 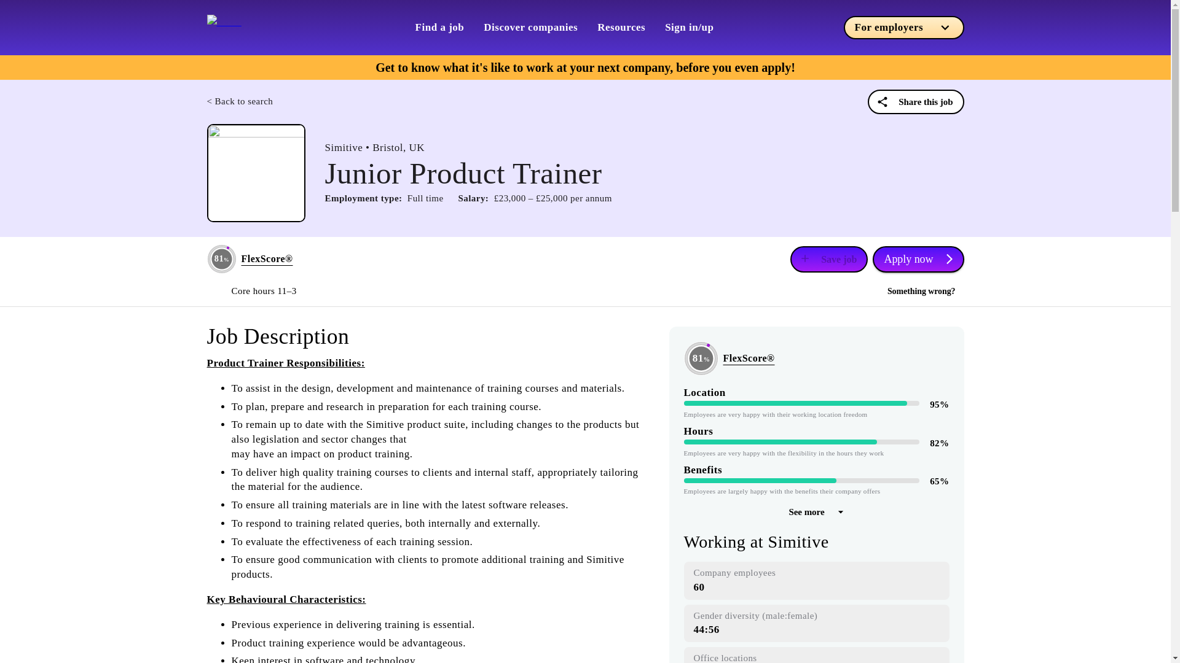 What do you see at coordinates (531, 27) in the screenshot?
I see `Discover companies` at bounding box center [531, 27].